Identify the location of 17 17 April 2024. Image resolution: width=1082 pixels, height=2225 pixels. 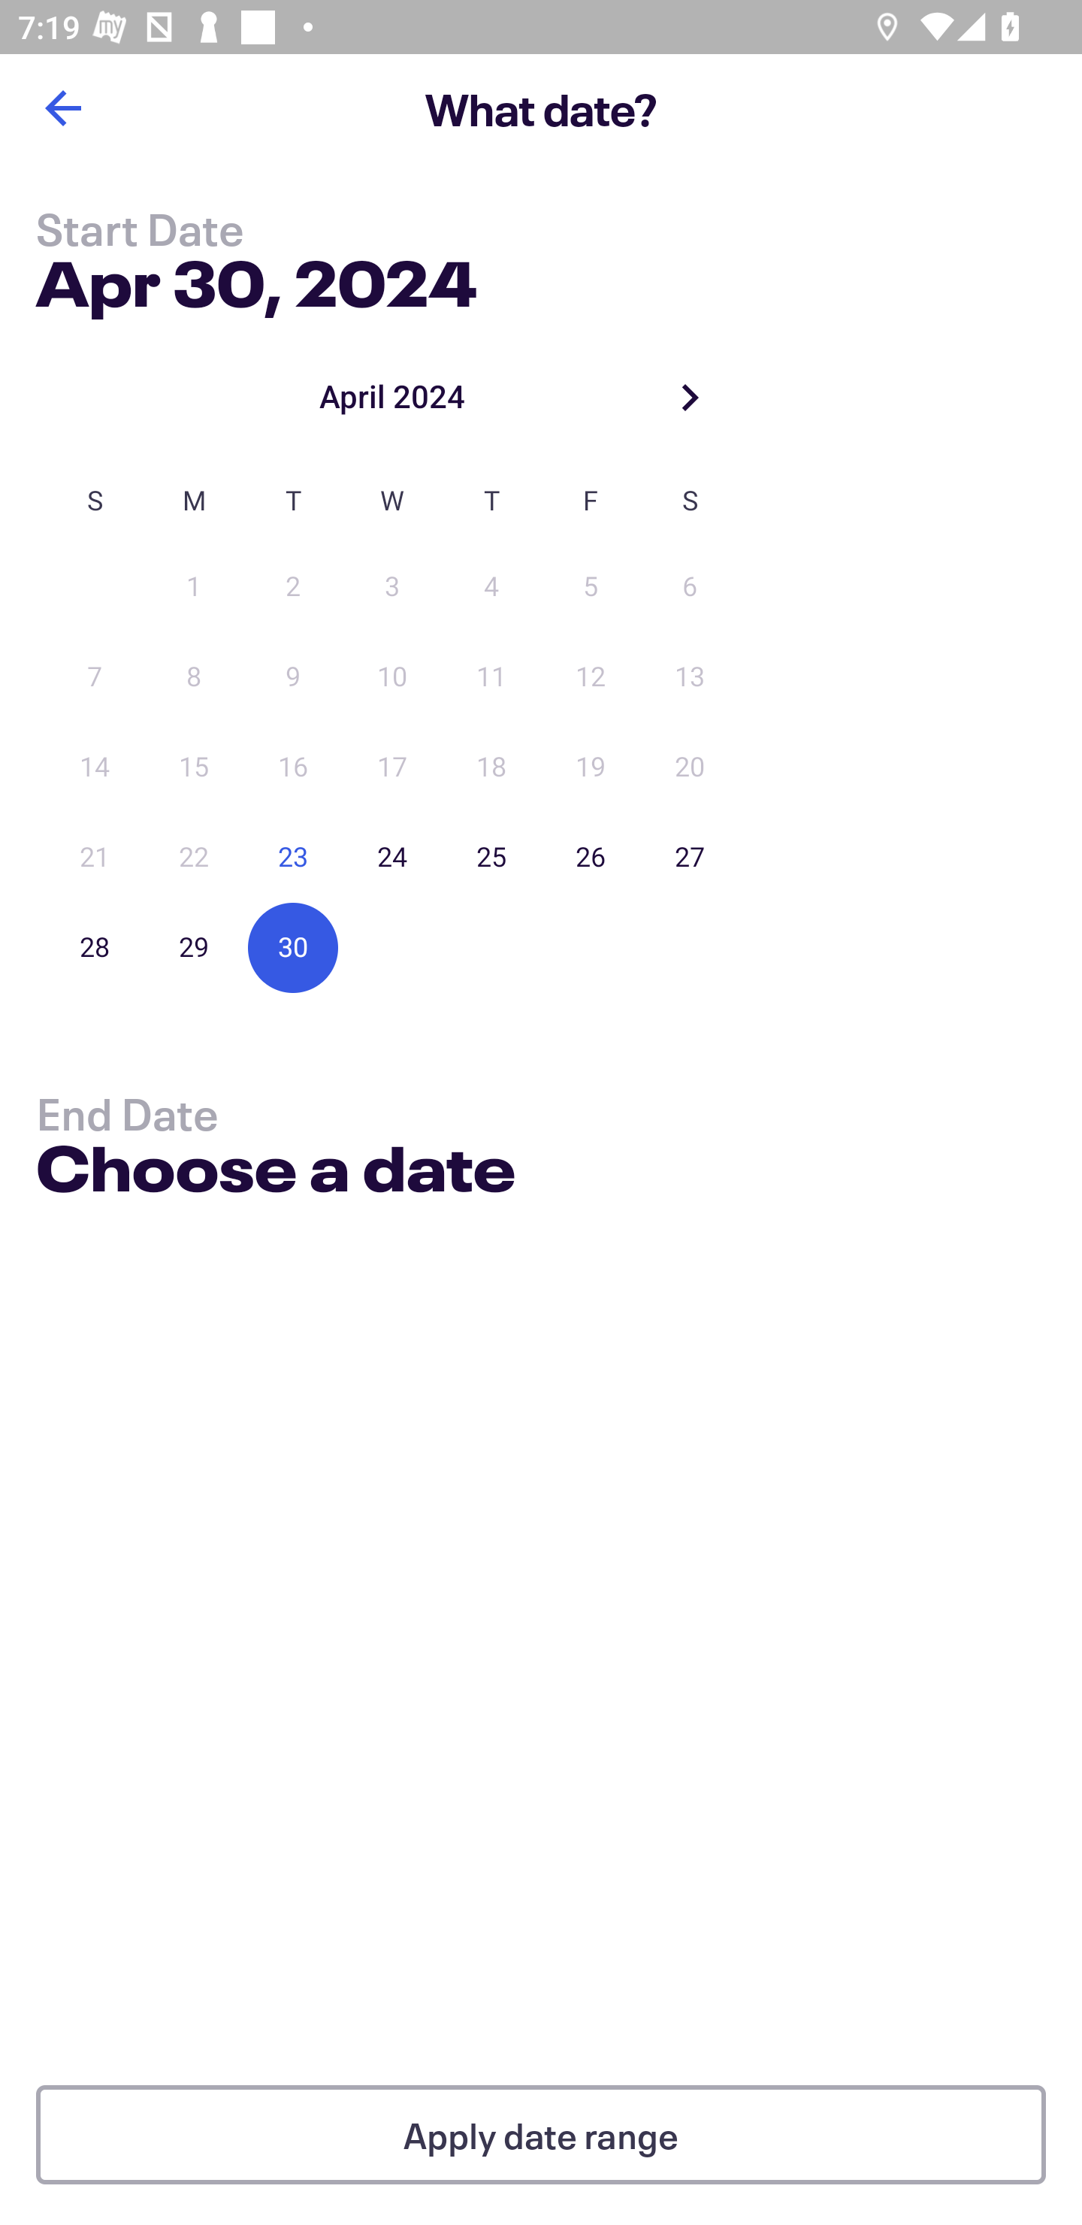
(392, 767).